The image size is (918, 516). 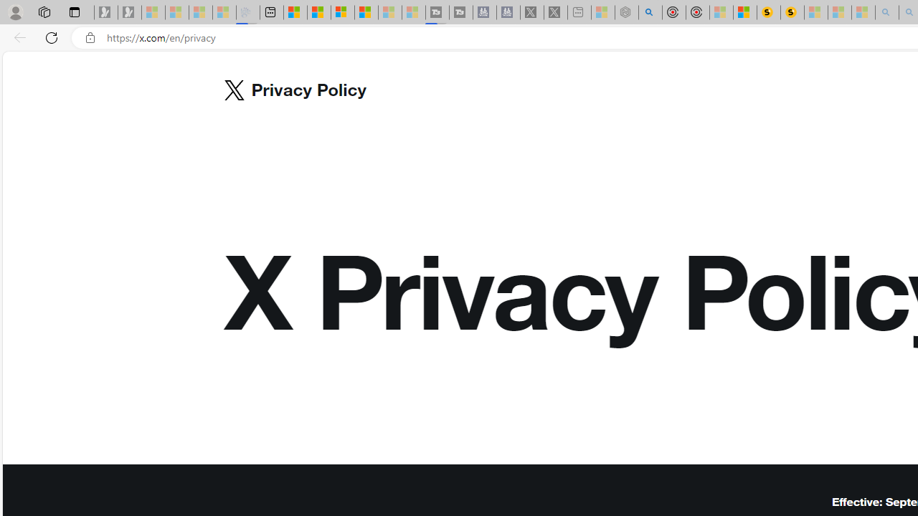 What do you see at coordinates (390, 13) in the screenshot?
I see `Microsoft Start - Sleeping` at bounding box center [390, 13].